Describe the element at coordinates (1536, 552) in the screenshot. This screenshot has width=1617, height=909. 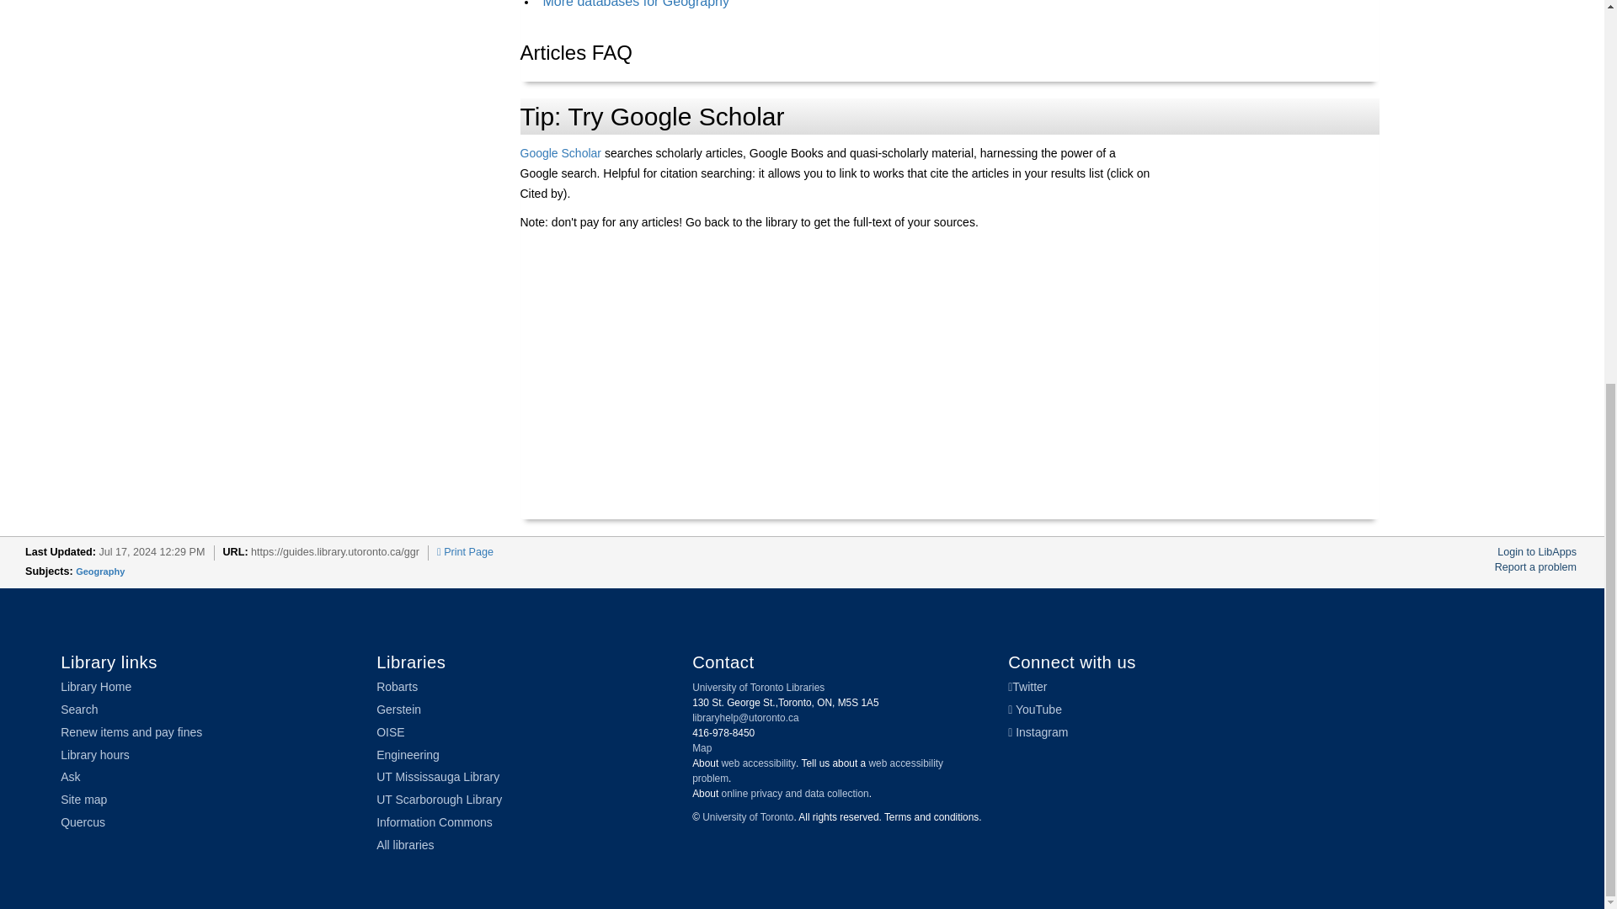
I see `Login to LibApps` at that location.